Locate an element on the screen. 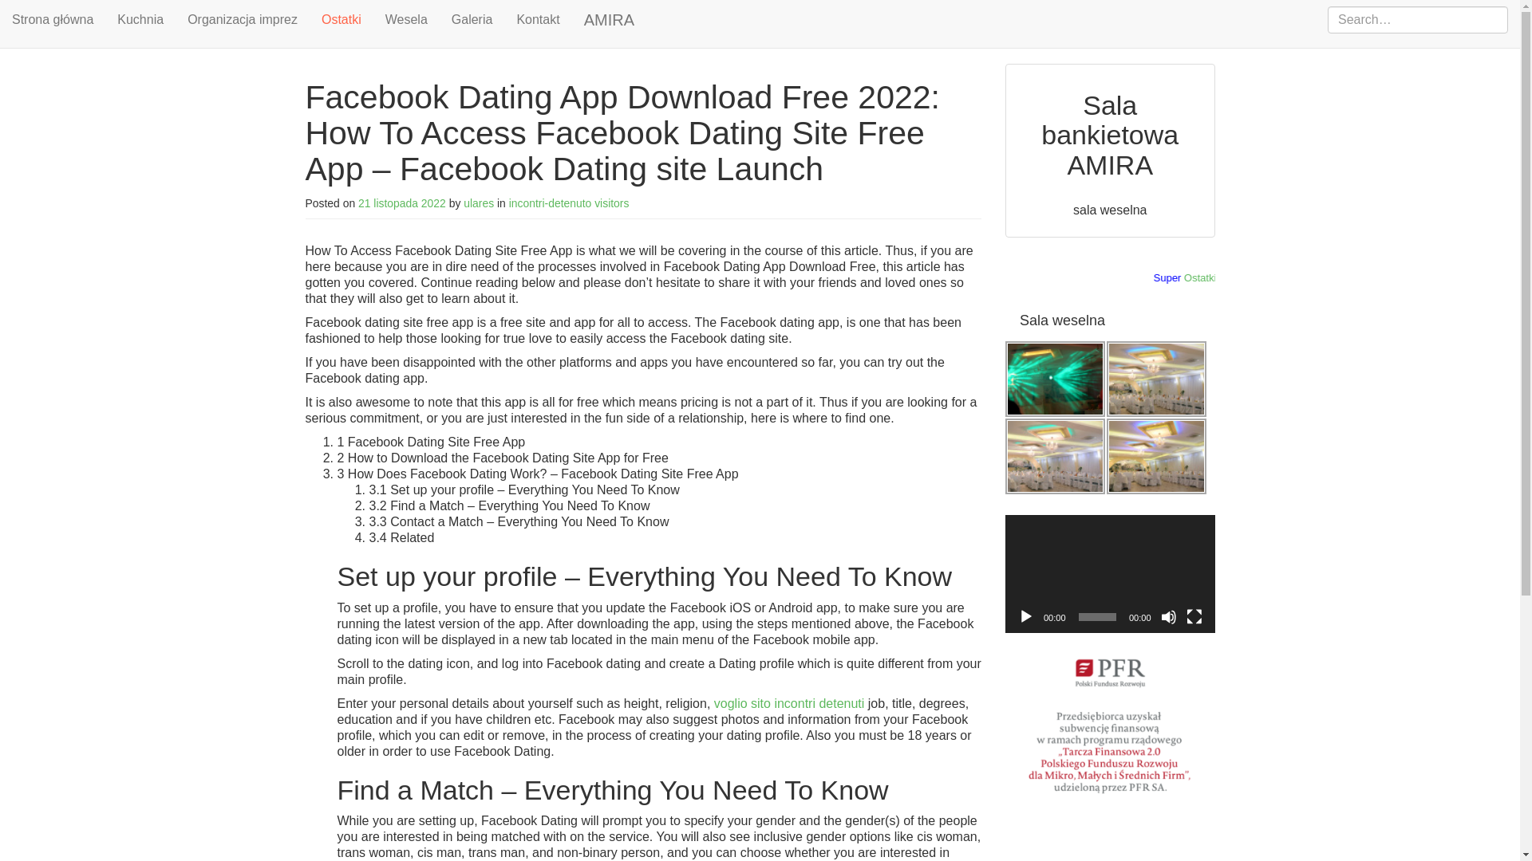  Kontakt is located at coordinates (538, 19).